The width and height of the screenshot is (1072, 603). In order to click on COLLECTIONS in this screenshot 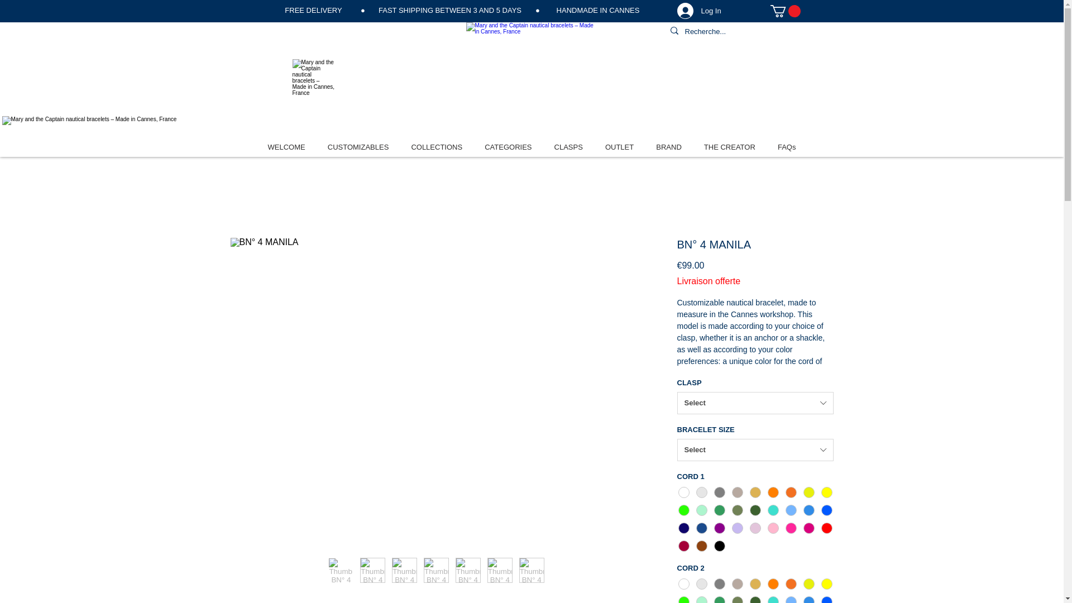, I will do `click(436, 147)`.